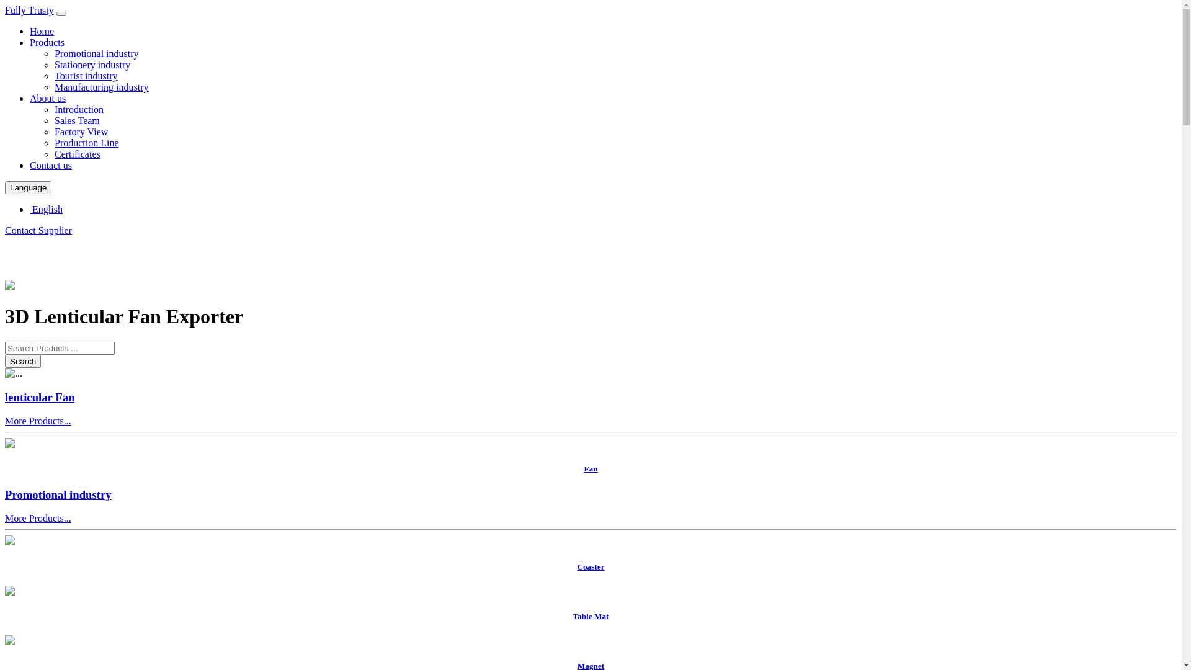 The height and width of the screenshot is (670, 1191). What do you see at coordinates (42, 31) in the screenshot?
I see `Home` at bounding box center [42, 31].